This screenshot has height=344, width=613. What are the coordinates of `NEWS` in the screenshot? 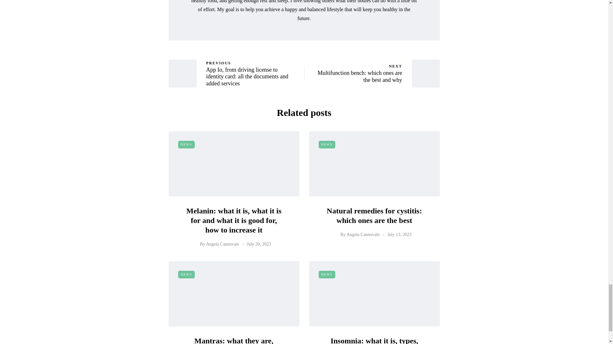 It's located at (222, 244).